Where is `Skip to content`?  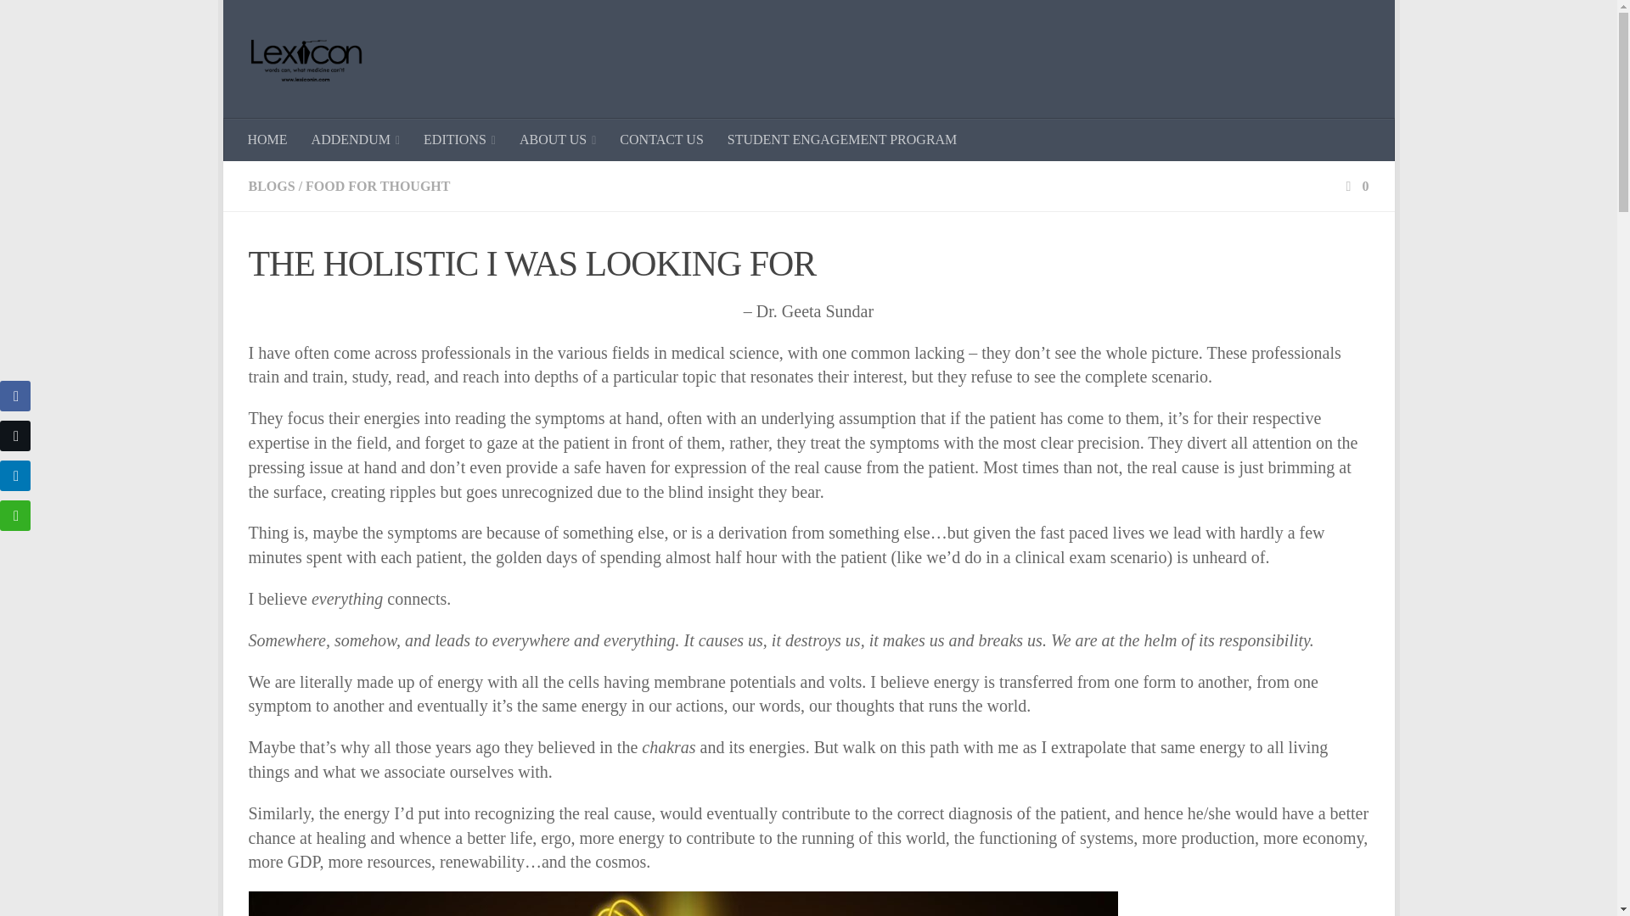 Skip to content is located at coordinates (289, 23).